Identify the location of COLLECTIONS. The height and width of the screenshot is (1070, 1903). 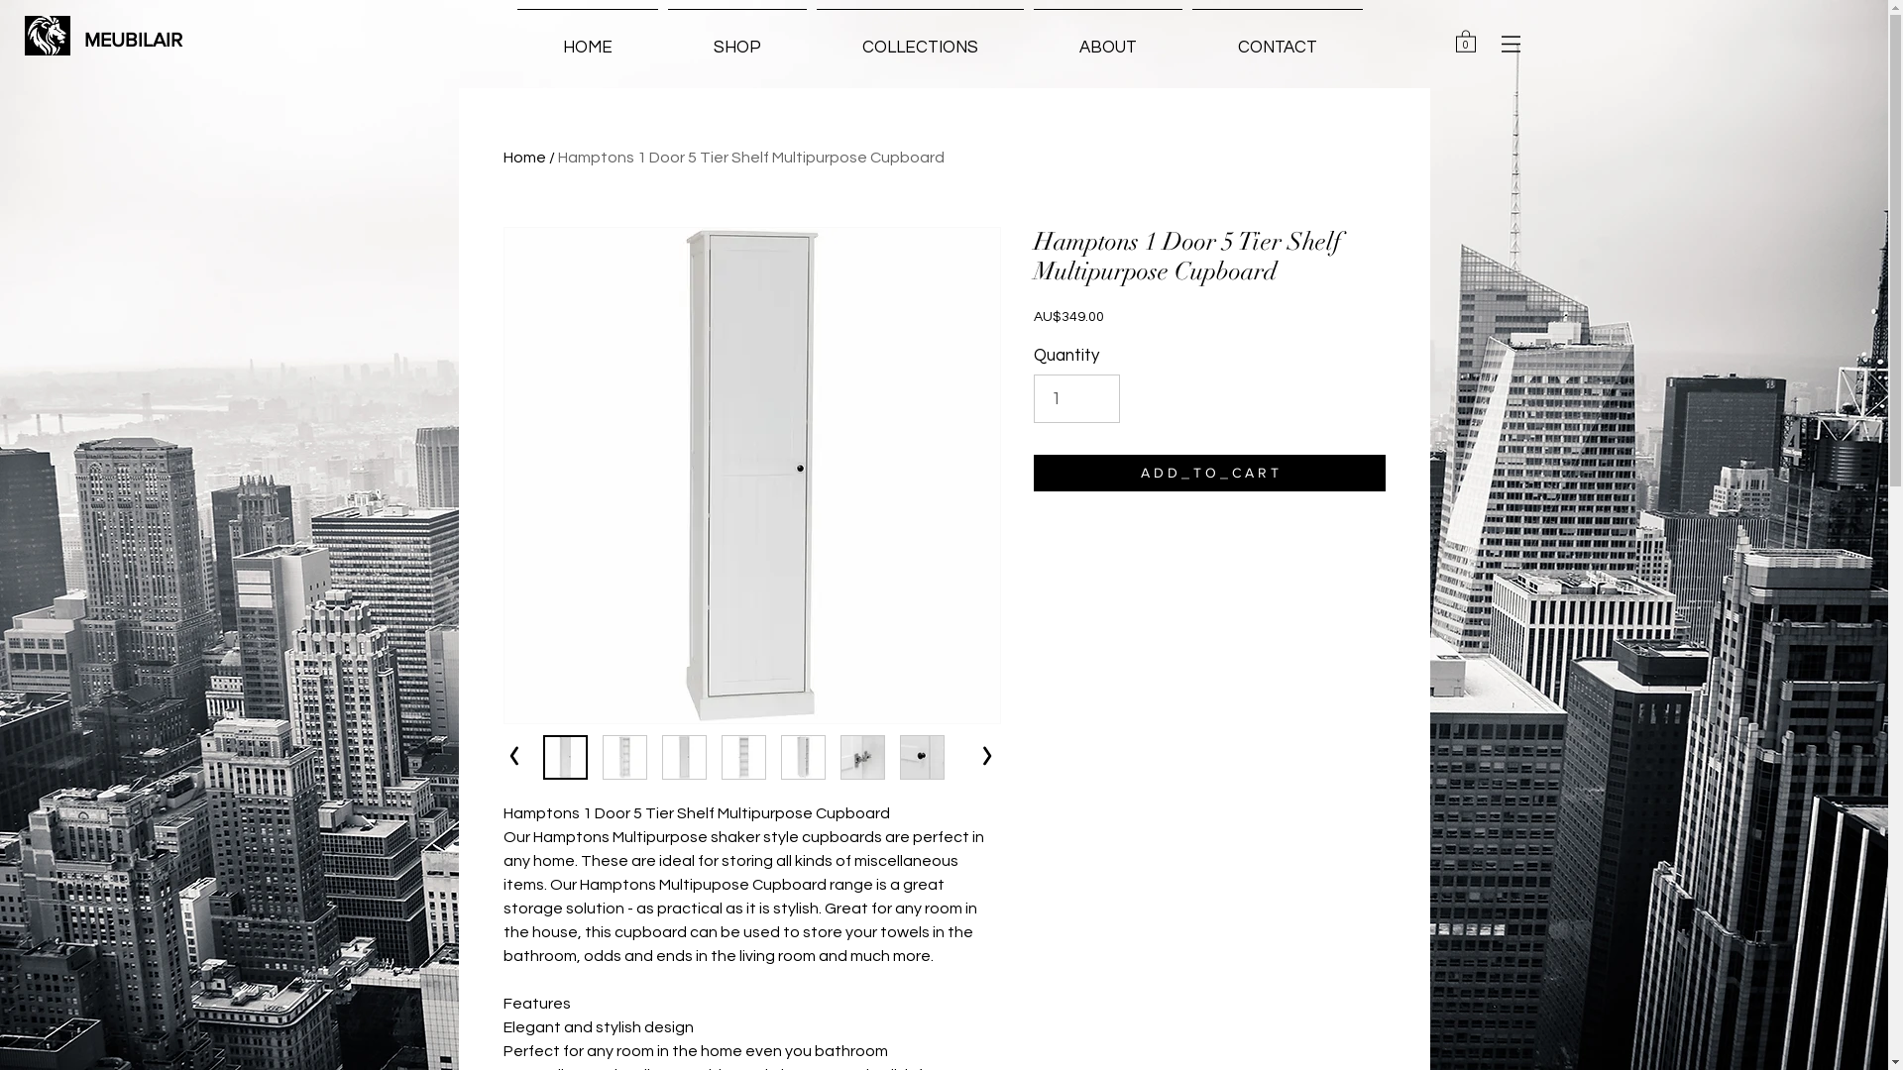
(920, 39).